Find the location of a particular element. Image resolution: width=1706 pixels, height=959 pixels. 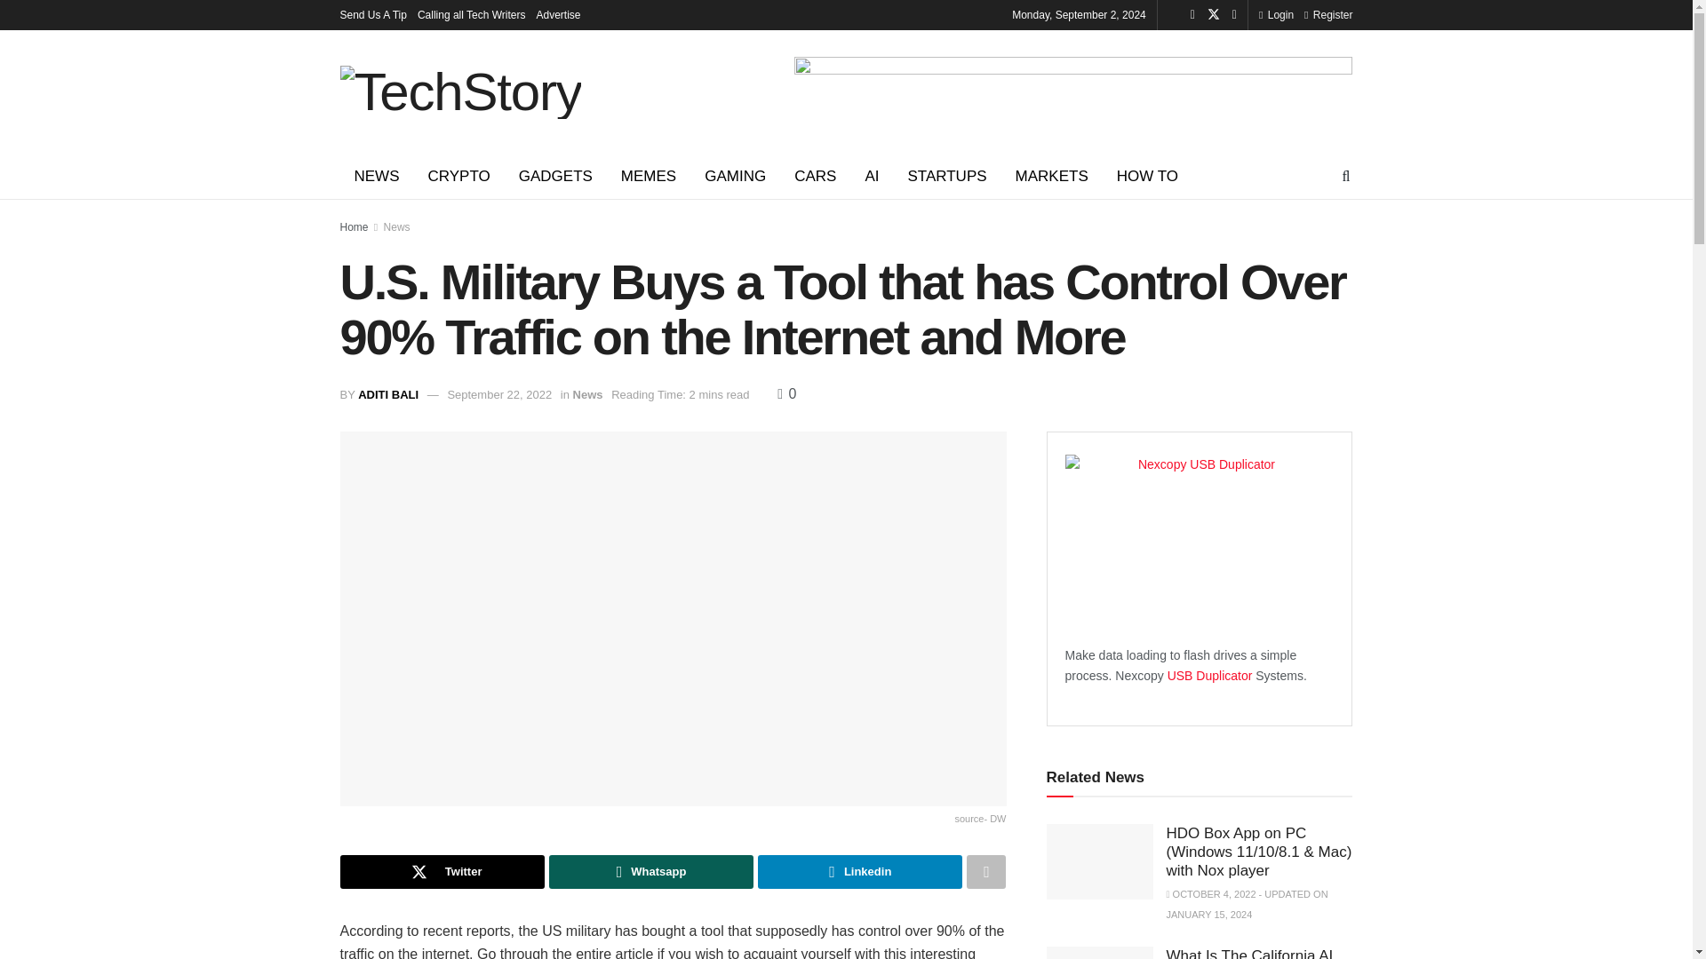

NEWS is located at coordinates (376, 176).